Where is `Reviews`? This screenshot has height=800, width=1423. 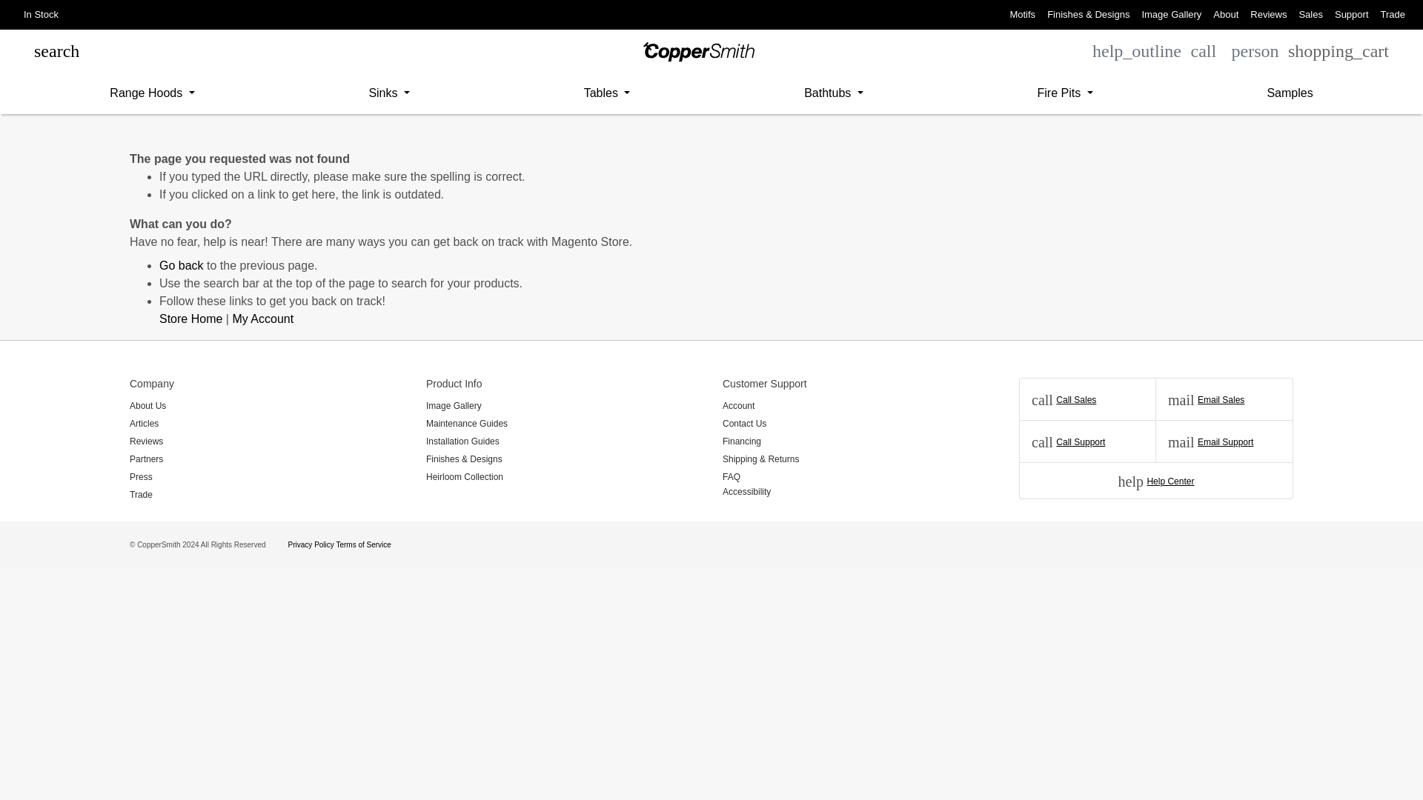
Reviews is located at coordinates (1267, 15).